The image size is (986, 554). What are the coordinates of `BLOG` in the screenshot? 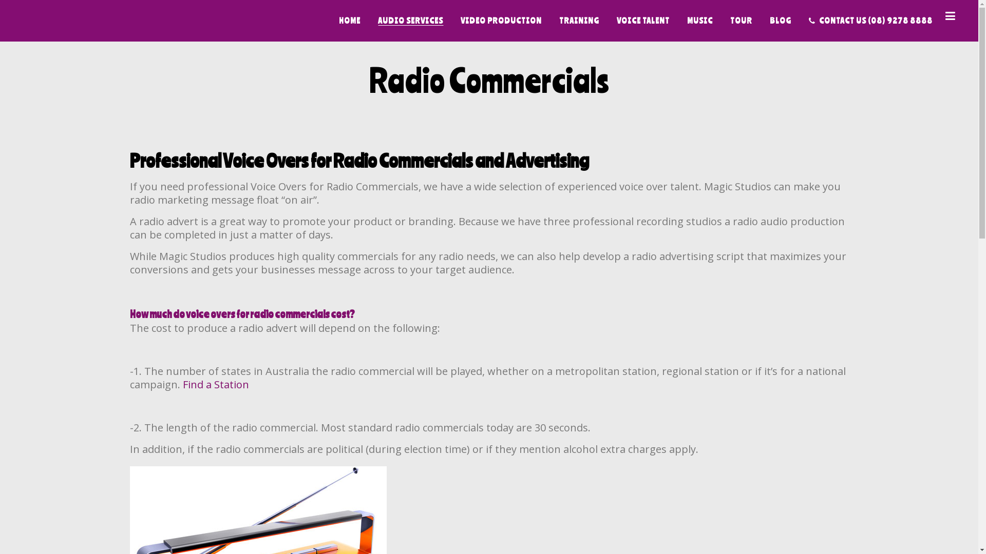 It's located at (781, 21).